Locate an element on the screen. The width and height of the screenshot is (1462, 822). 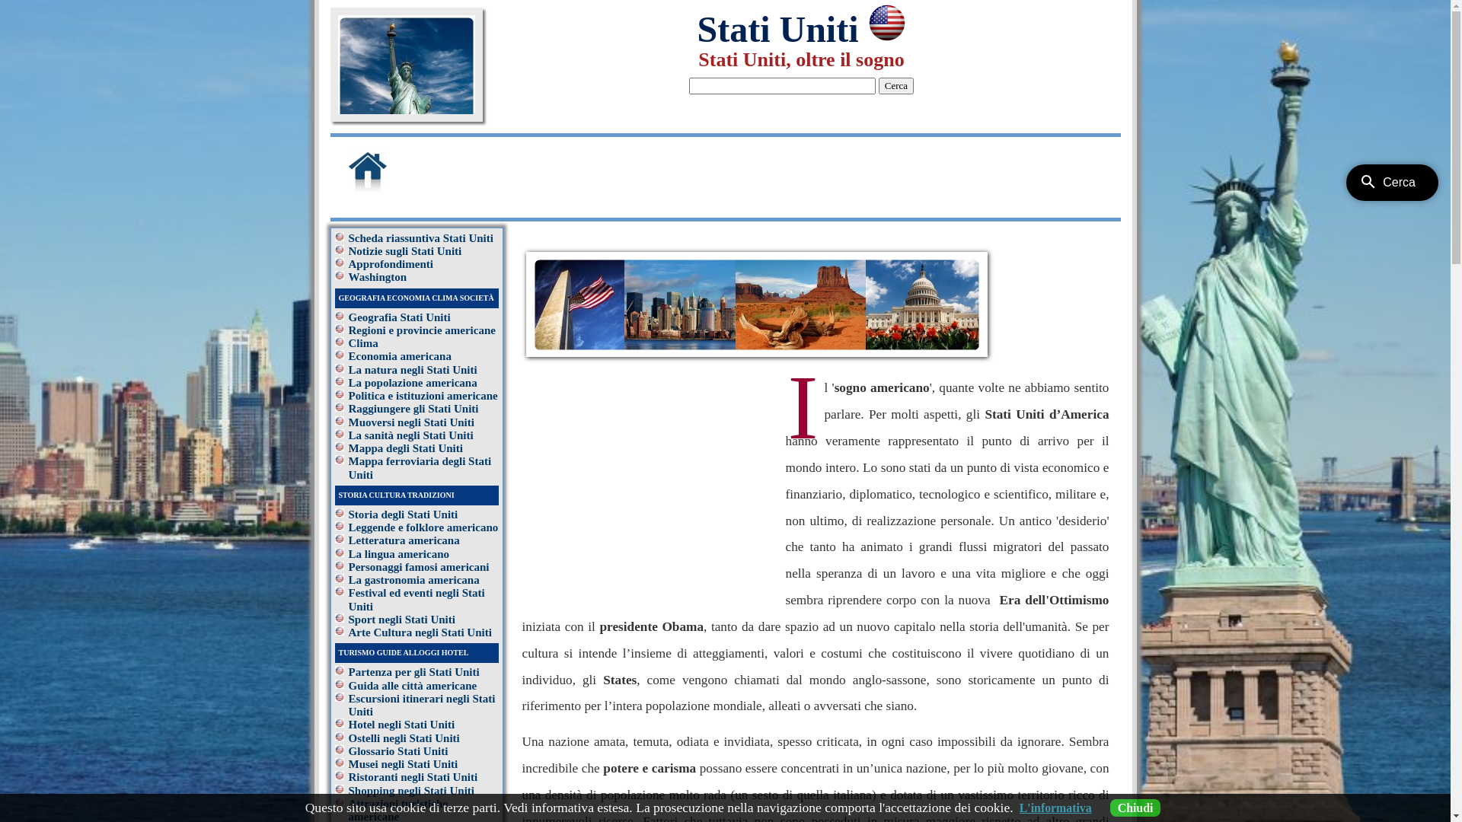
Regioni e provincie americane is located at coordinates (422, 330).